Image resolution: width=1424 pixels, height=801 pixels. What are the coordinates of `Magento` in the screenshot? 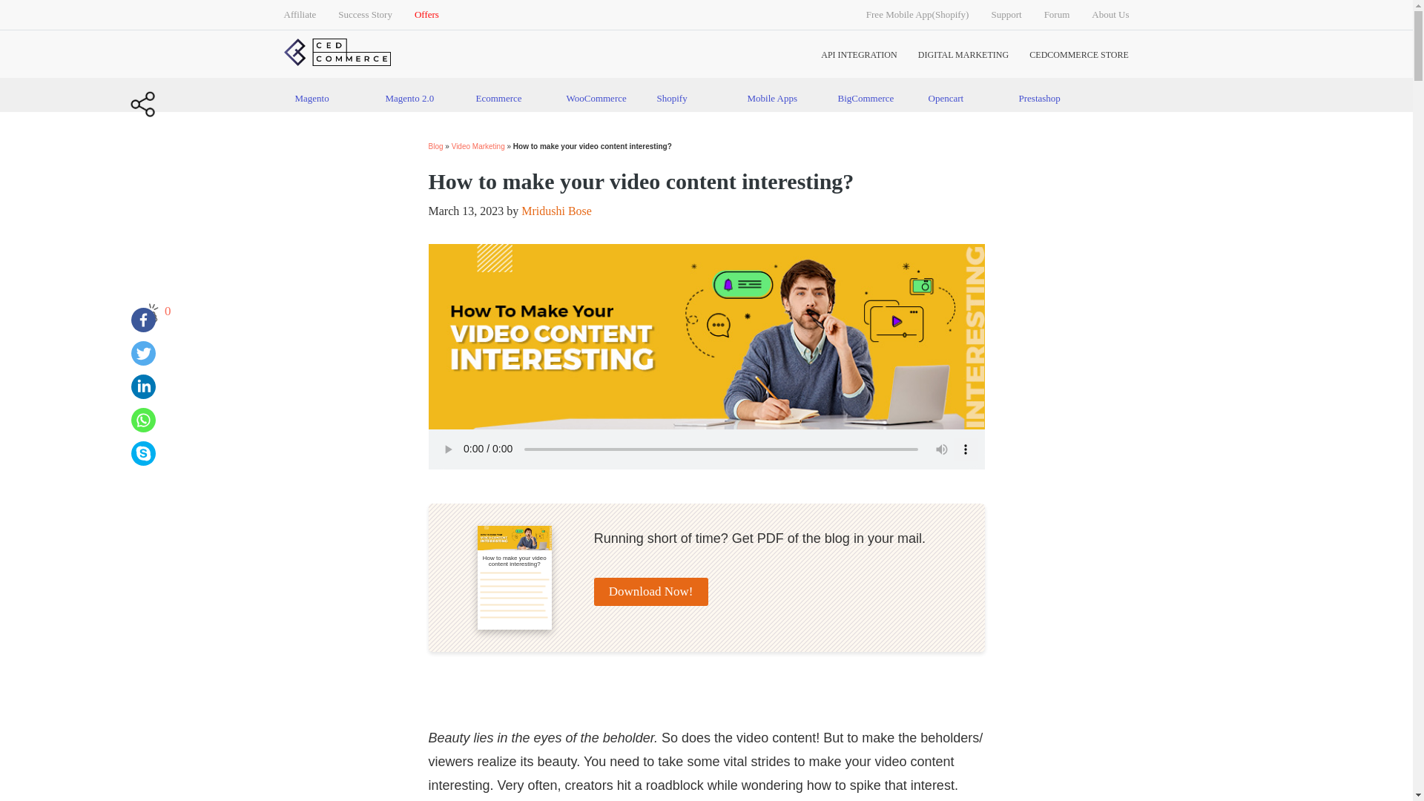 It's located at (328, 98).